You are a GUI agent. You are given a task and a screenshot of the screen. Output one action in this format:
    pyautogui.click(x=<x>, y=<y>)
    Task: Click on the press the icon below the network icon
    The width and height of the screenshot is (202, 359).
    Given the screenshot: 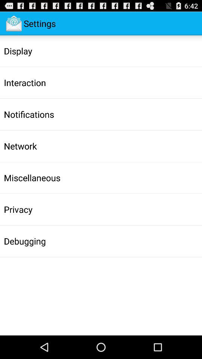 What is the action you would take?
    pyautogui.click(x=32, y=178)
    